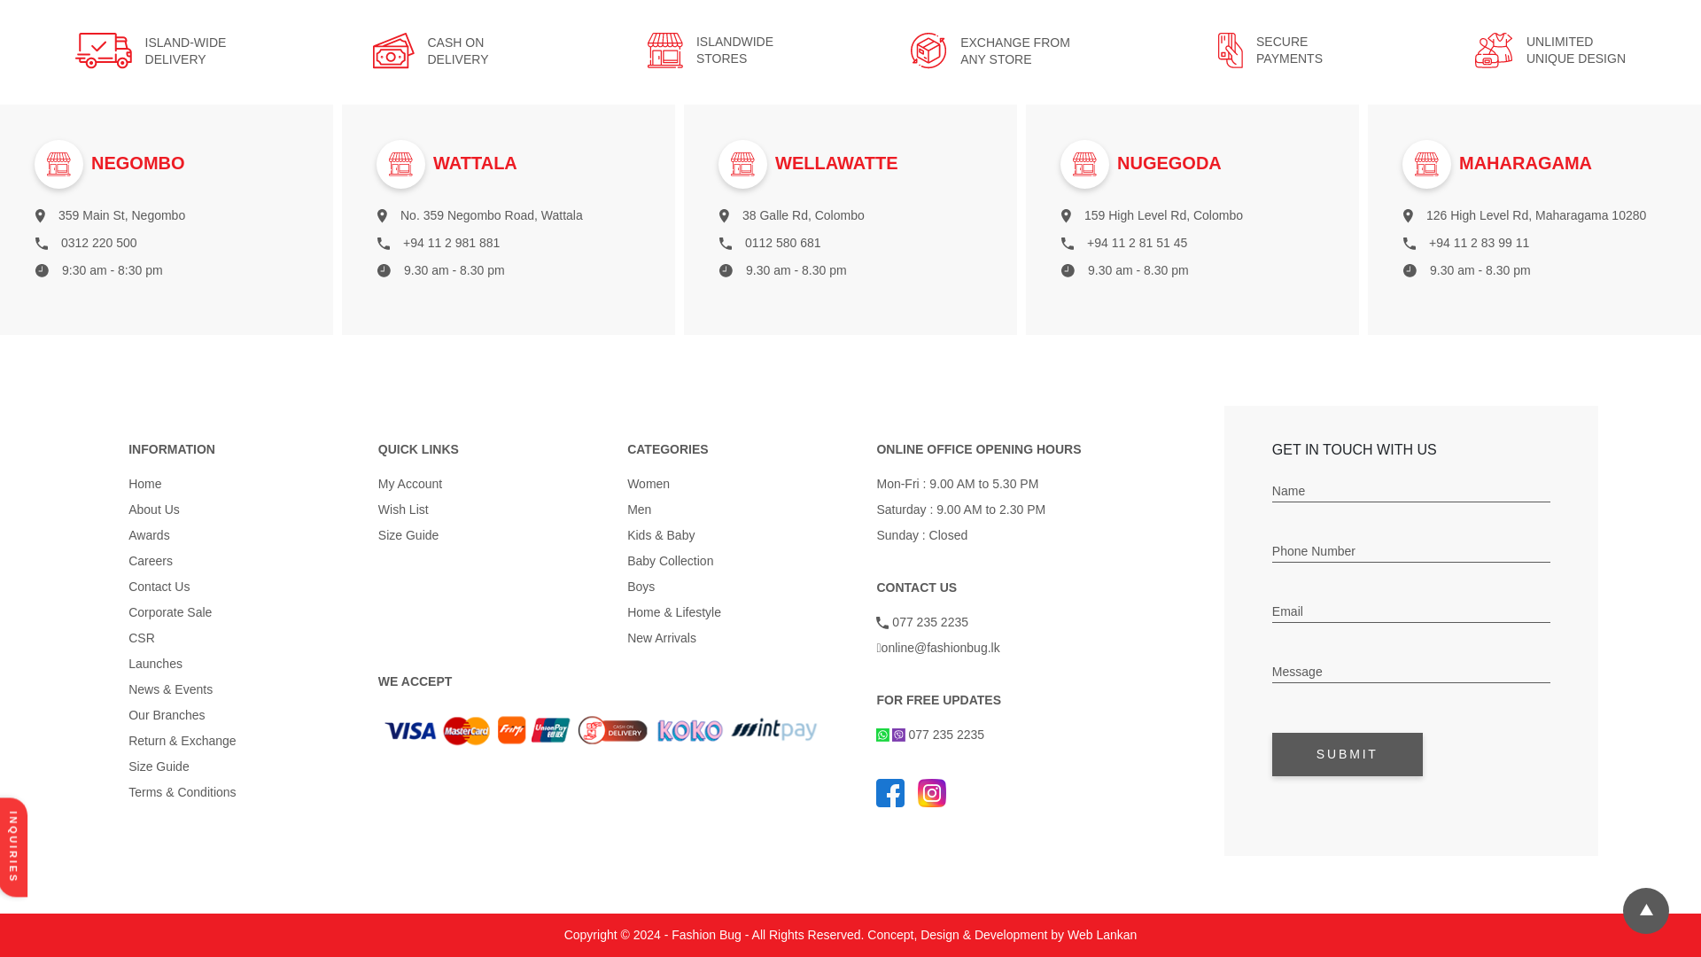 This screenshot has height=957, width=1701. I want to click on Corporate Sale, so click(240, 611).